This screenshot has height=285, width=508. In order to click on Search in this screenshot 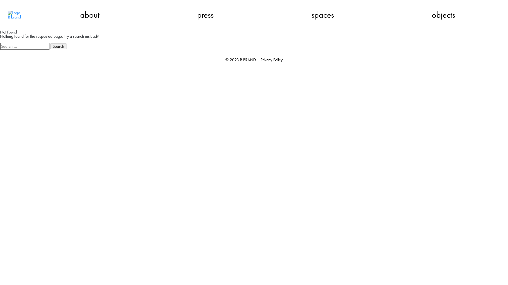, I will do `click(58, 46)`.